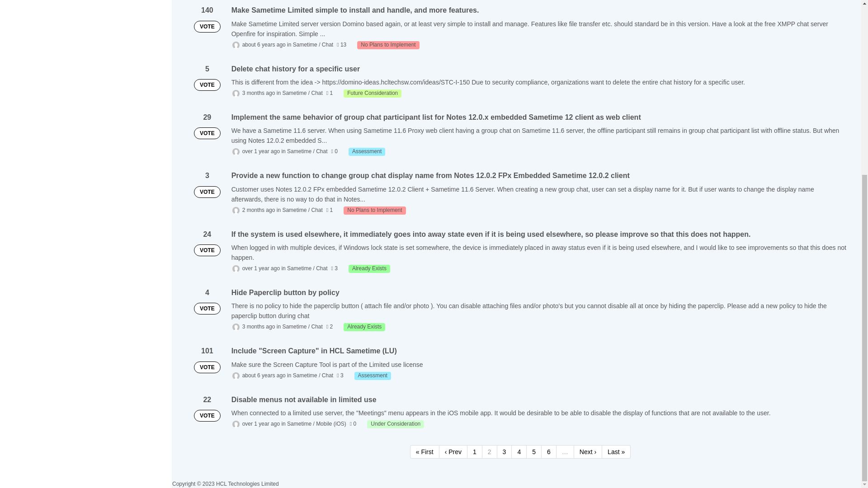 This screenshot has height=488, width=868. I want to click on Already Exists, so click(369, 268).